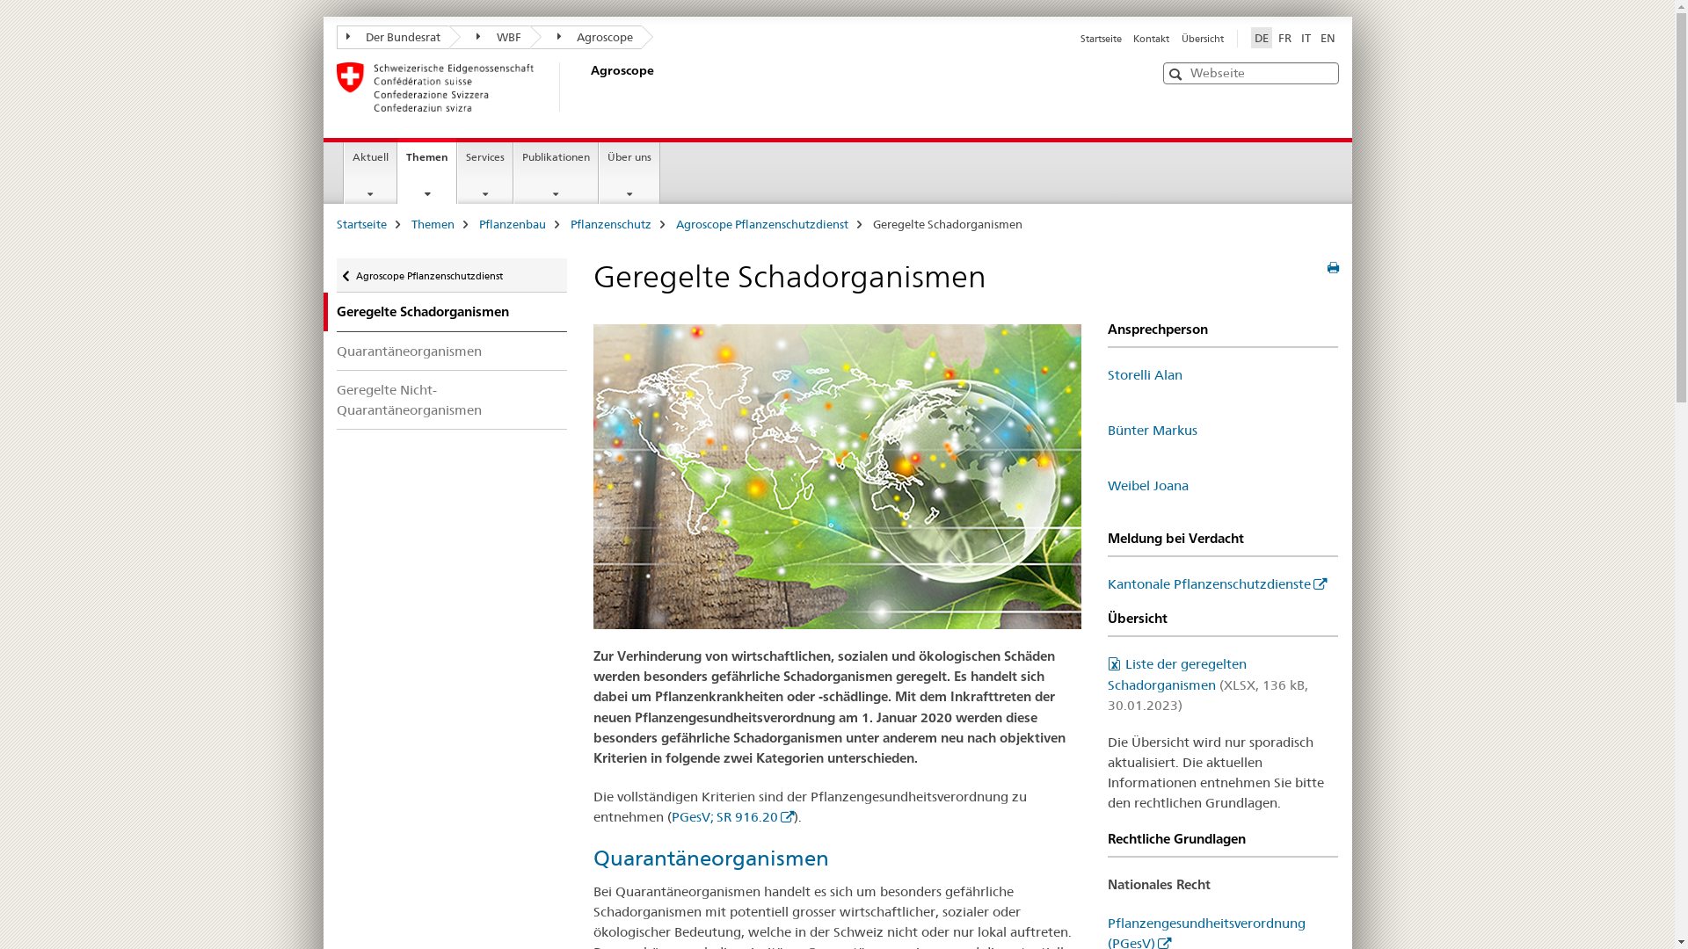 Image resolution: width=1688 pixels, height=949 pixels. I want to click on Kantonale Pflanzenschutzdienste, so click(1217, 583).